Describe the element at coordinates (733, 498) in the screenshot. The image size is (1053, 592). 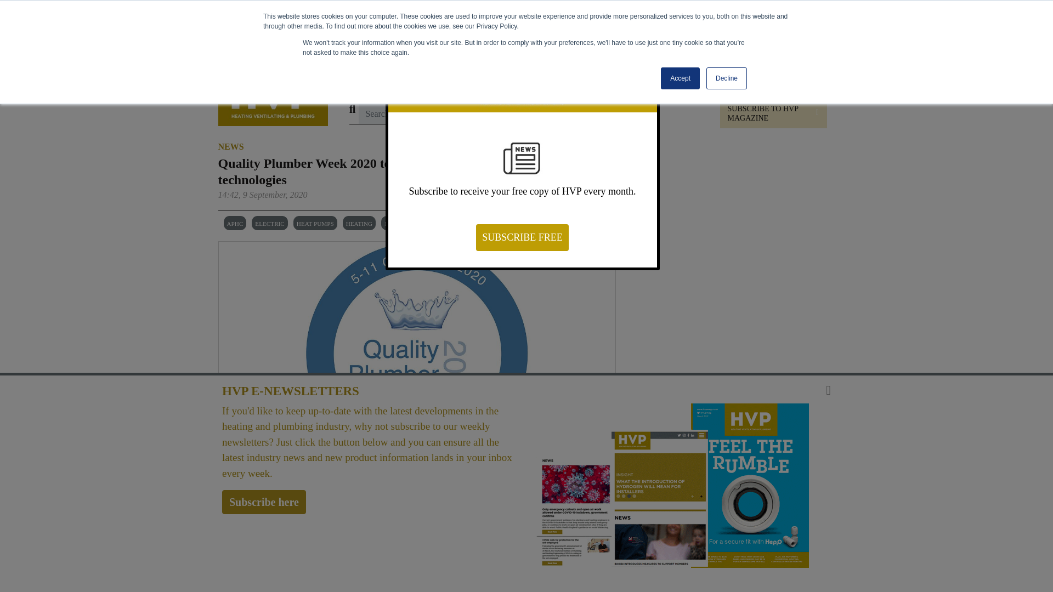
I see `Facebook` at that location.